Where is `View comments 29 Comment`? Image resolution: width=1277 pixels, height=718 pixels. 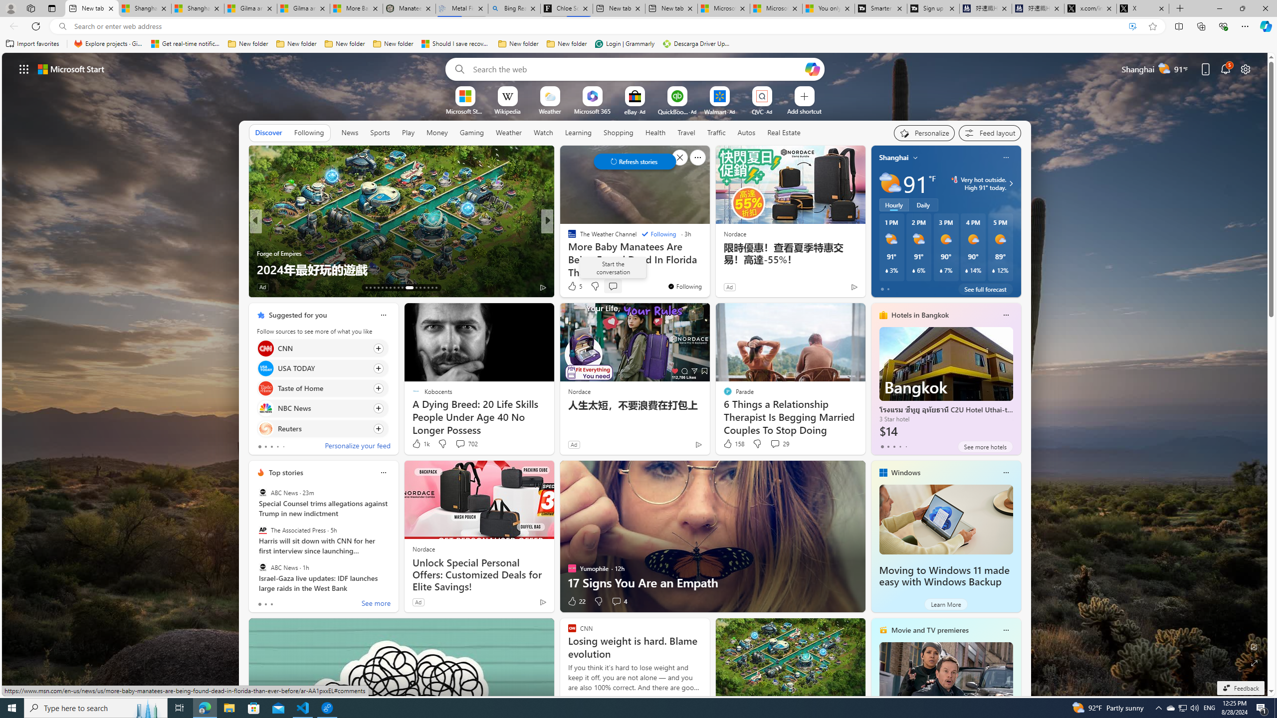
View comments 29 Comment is located at coordinates (779, 444).